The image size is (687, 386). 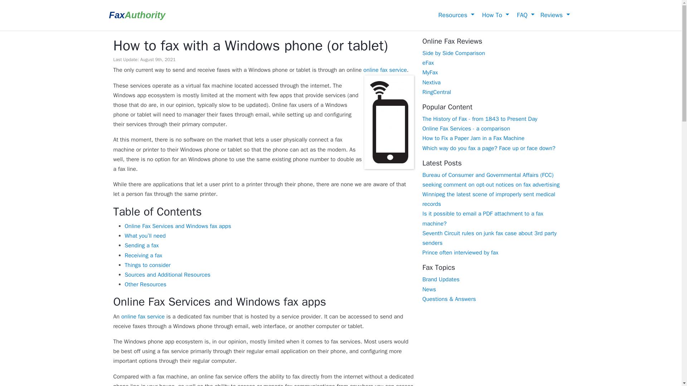 What do you see at coordinates (455, 15) in the screenshot?
I see ` Resources` at bounding box center [455, 15].